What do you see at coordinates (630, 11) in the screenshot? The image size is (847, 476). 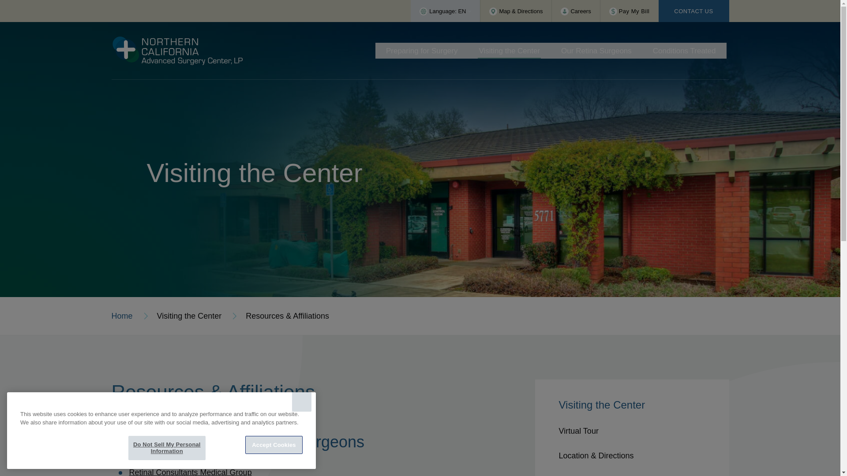 I see `Pay My Bill` at bounding box center [630, 11].